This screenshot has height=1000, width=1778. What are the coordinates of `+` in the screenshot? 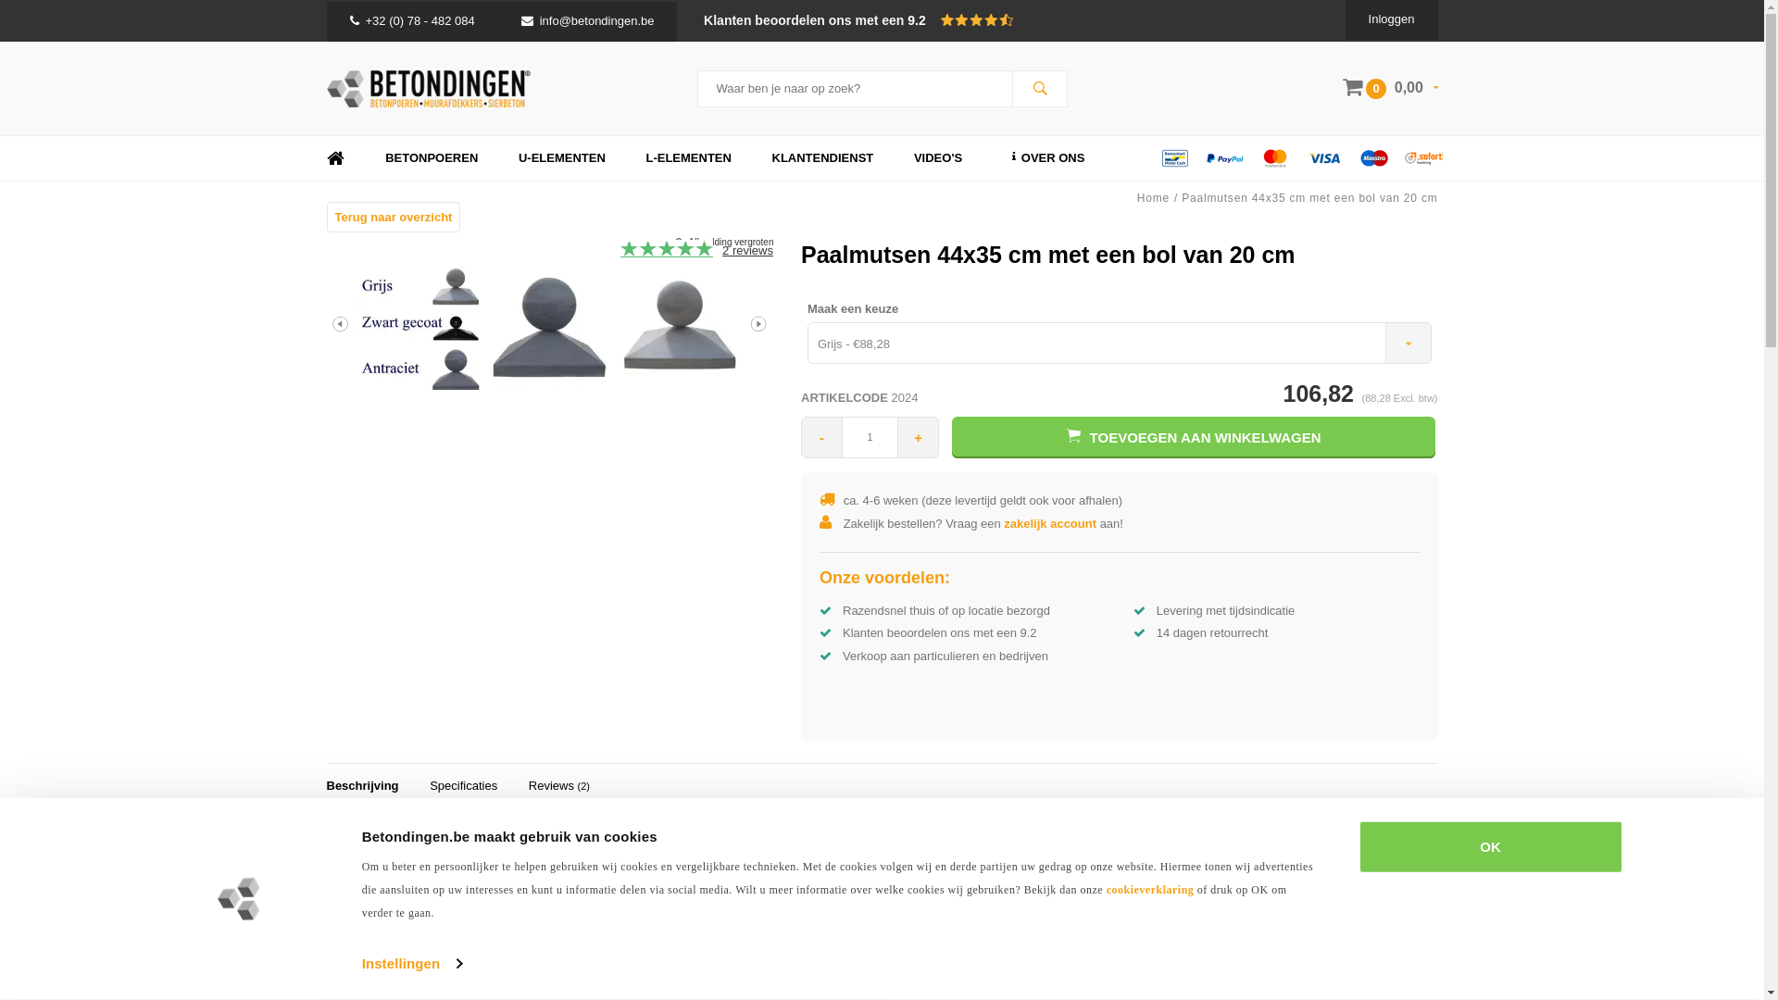 It's located at (917, 437).